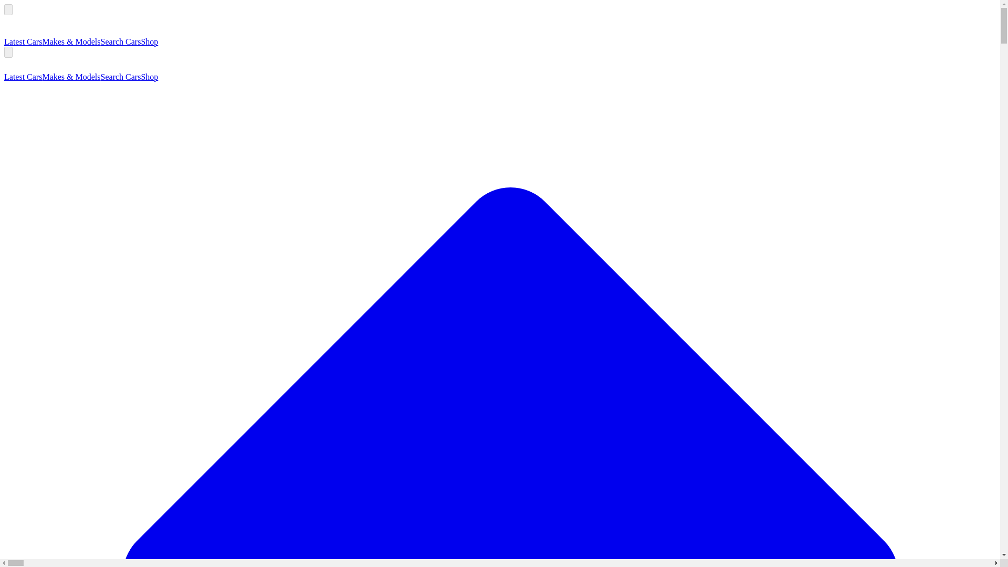  I want to click on Shop, so click(149, 41).